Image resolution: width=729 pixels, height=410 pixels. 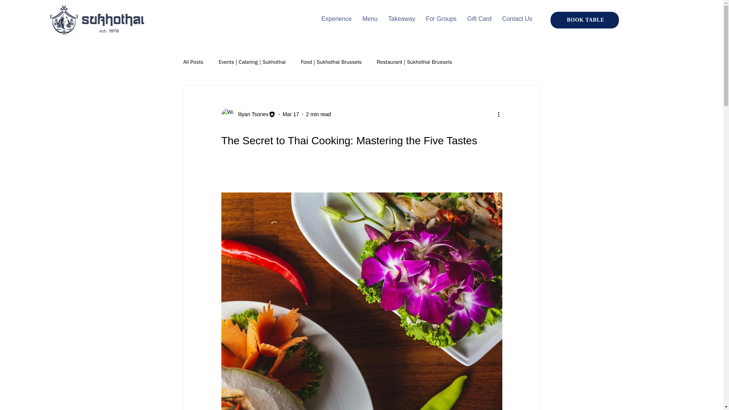 I want to click on Contact Us, so click(x=480, y=19).